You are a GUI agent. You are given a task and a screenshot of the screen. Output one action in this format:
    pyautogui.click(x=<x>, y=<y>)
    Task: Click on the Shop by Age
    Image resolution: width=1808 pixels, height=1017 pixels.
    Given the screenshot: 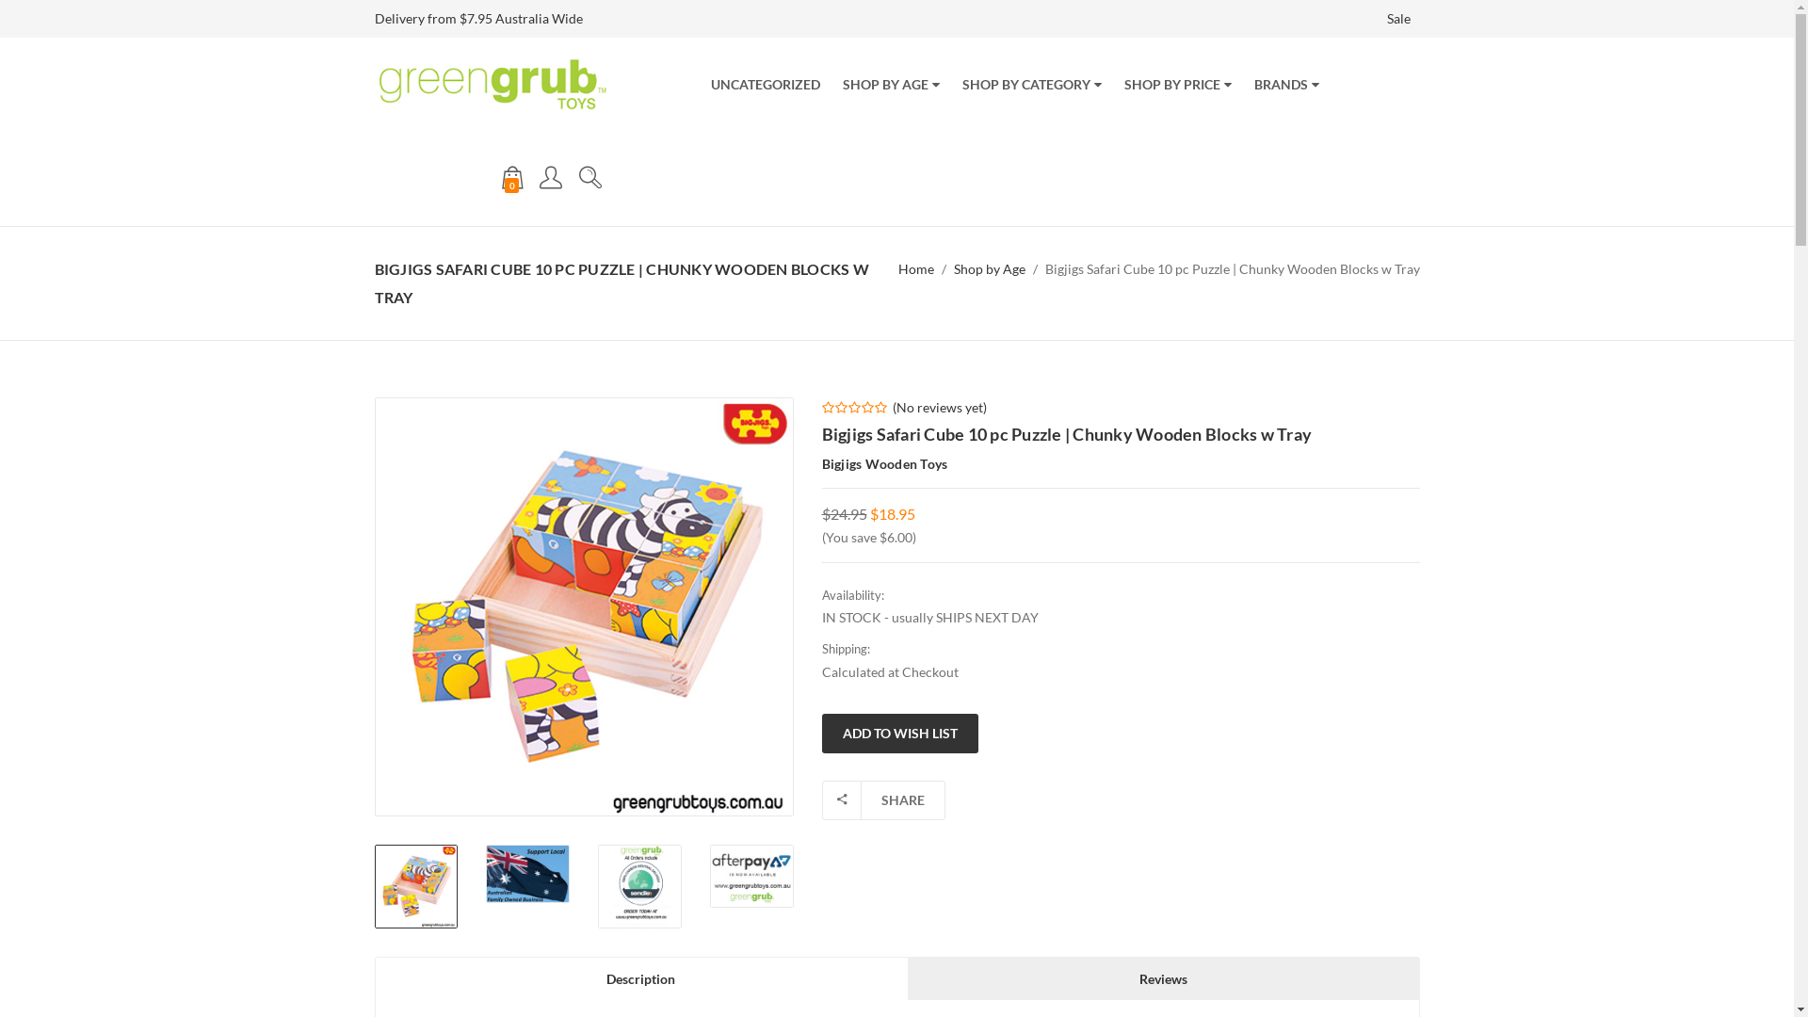 What is the action you would take?
    pyautogui.click(x=989, y=269)
    